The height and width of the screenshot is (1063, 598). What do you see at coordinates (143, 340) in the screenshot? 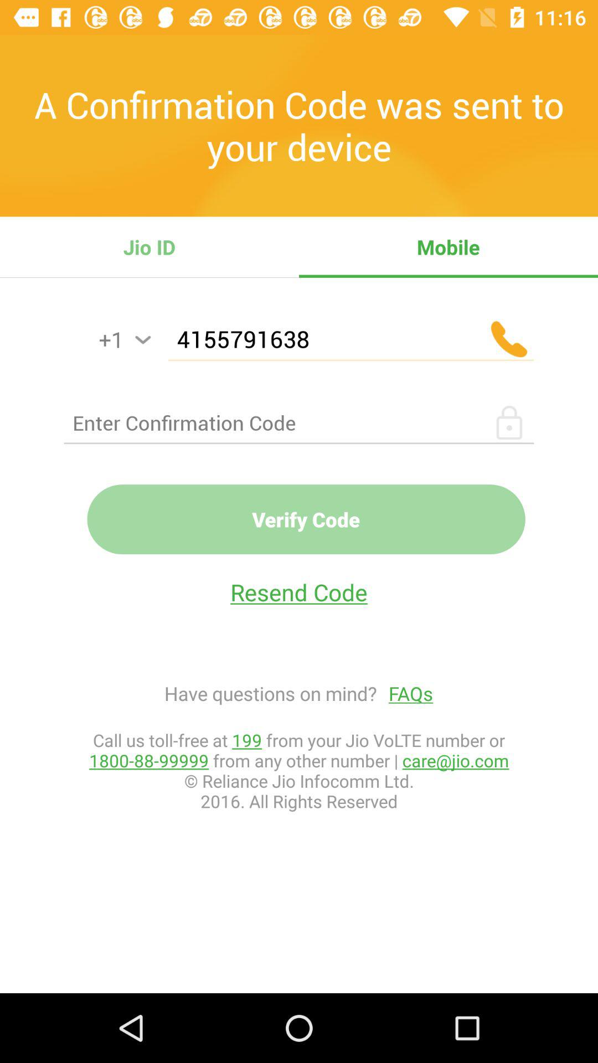
I see `view phone number options` at bounding box center [143, 340].